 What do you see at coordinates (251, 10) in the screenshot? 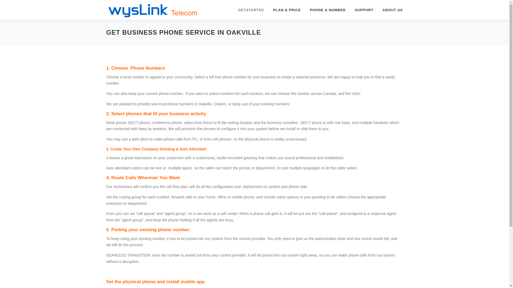
I see `GETSTARTED` at bounding box center [251, 10].